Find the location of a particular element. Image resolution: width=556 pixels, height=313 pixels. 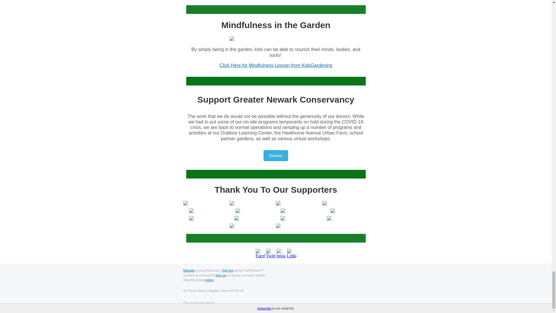

Manage is located at coordinates (189, 270).